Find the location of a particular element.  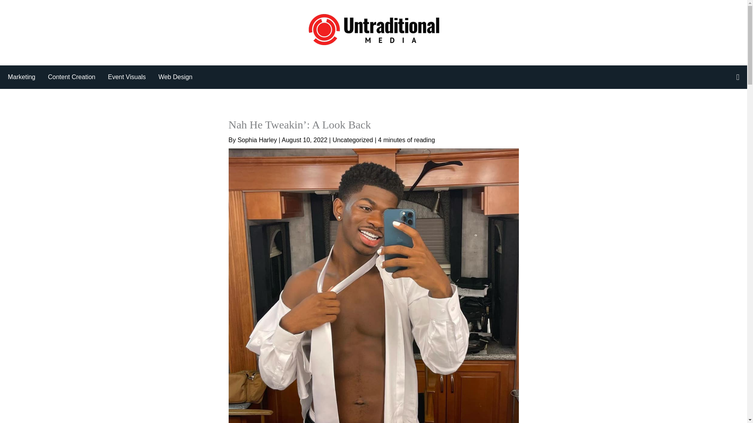

Uncategorized is located at coordinates (353, 140).